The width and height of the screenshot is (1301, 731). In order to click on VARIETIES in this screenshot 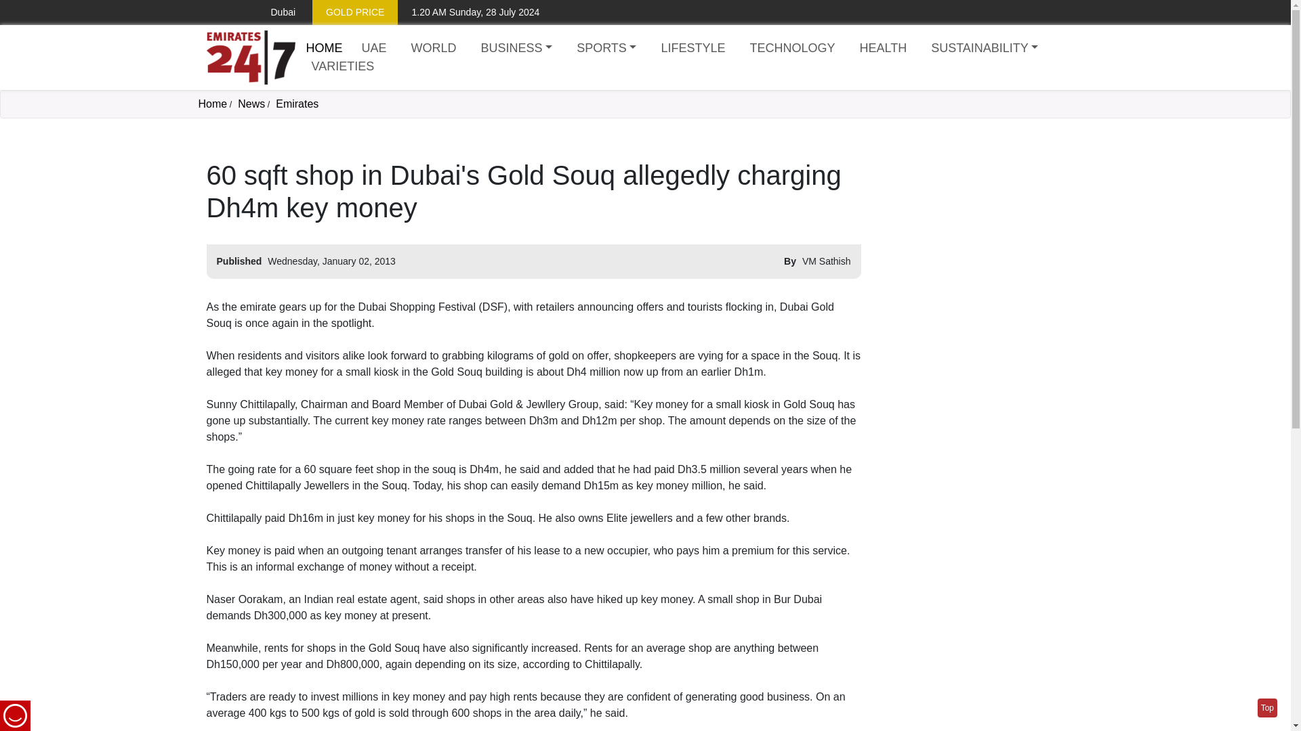, I will do `click(343, 66)`.